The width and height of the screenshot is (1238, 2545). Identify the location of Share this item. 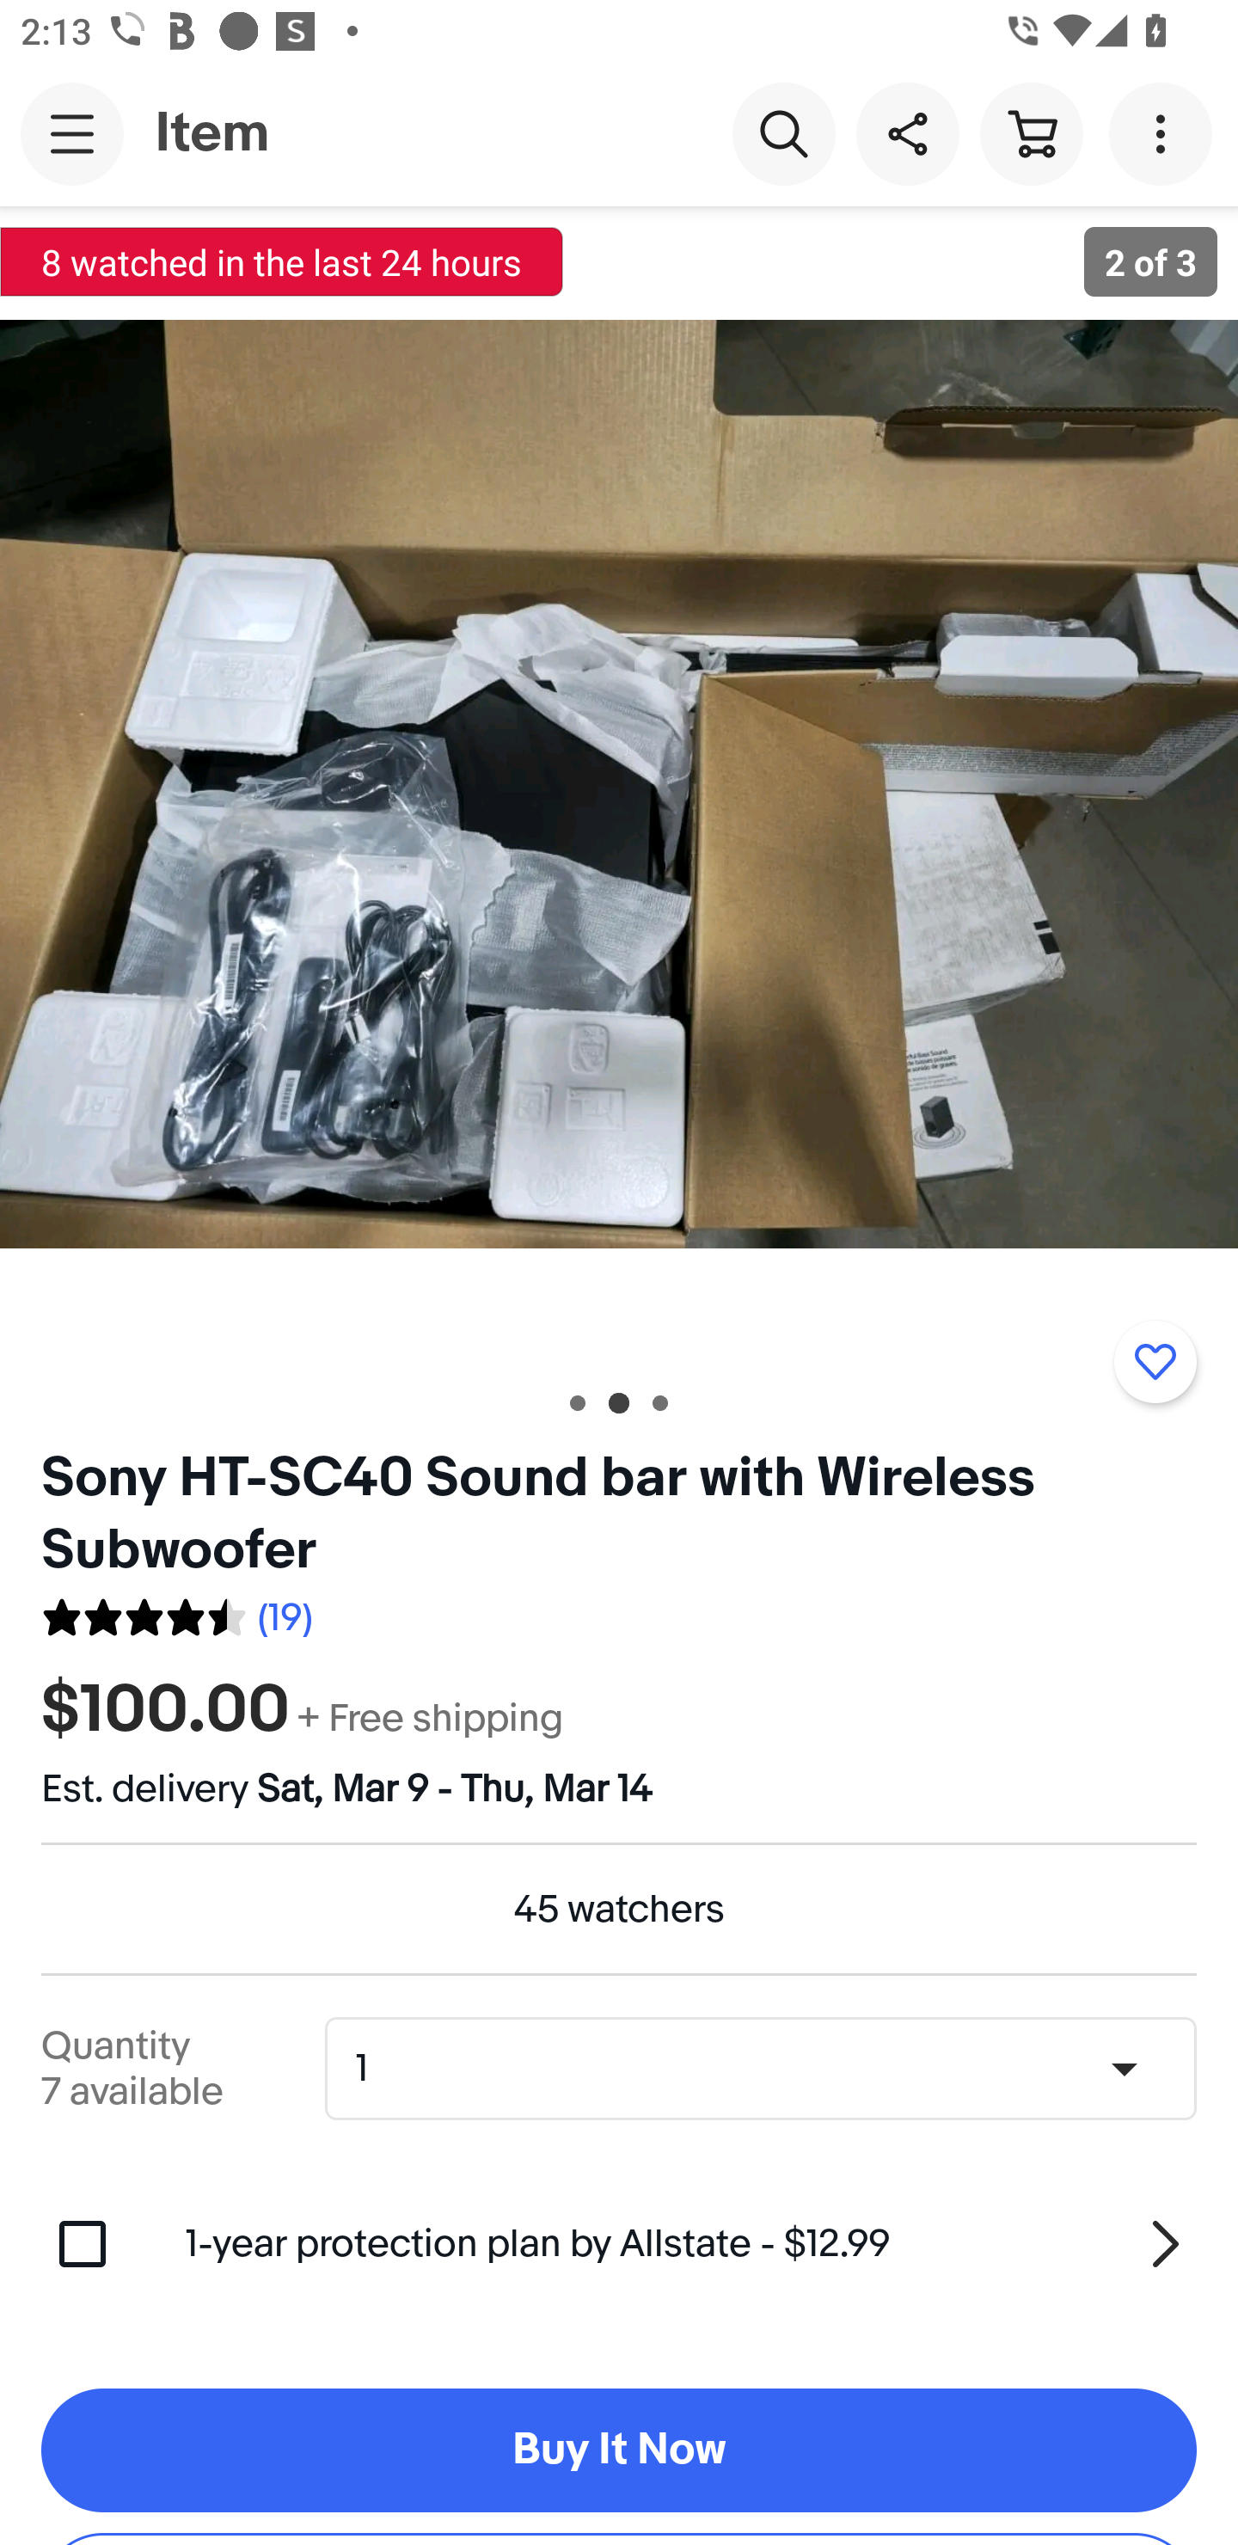
(907, 132).